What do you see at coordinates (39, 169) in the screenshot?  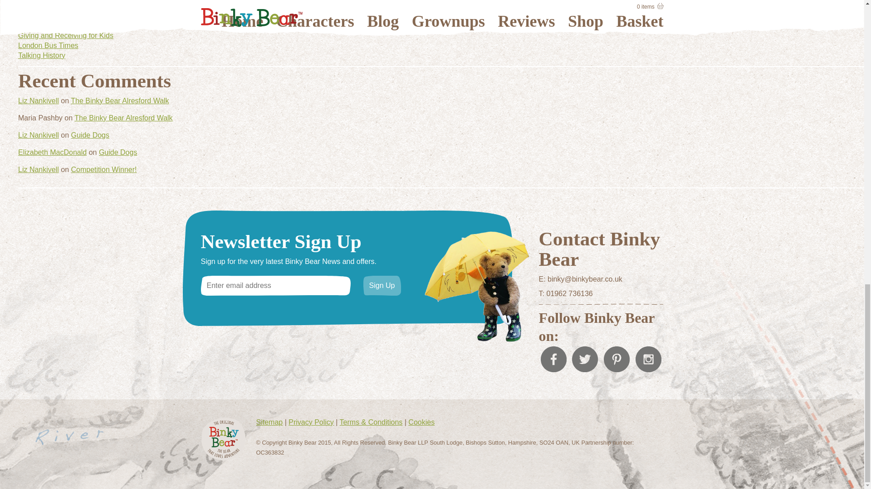 I see `Liz Nankivell` at bounding box center [39, 169].